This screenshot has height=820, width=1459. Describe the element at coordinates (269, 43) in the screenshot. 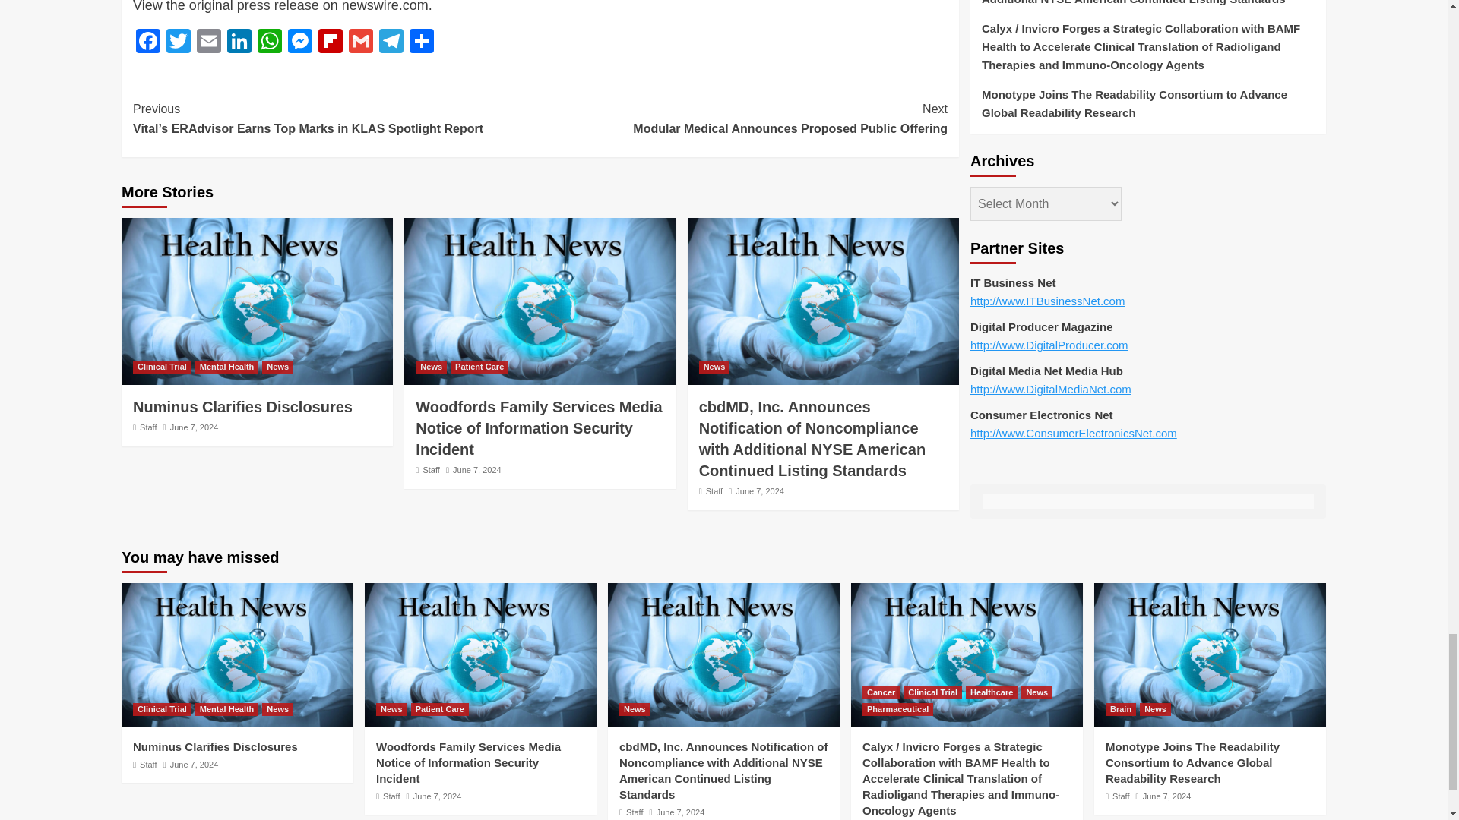

I see `WhatsApp` at that location.